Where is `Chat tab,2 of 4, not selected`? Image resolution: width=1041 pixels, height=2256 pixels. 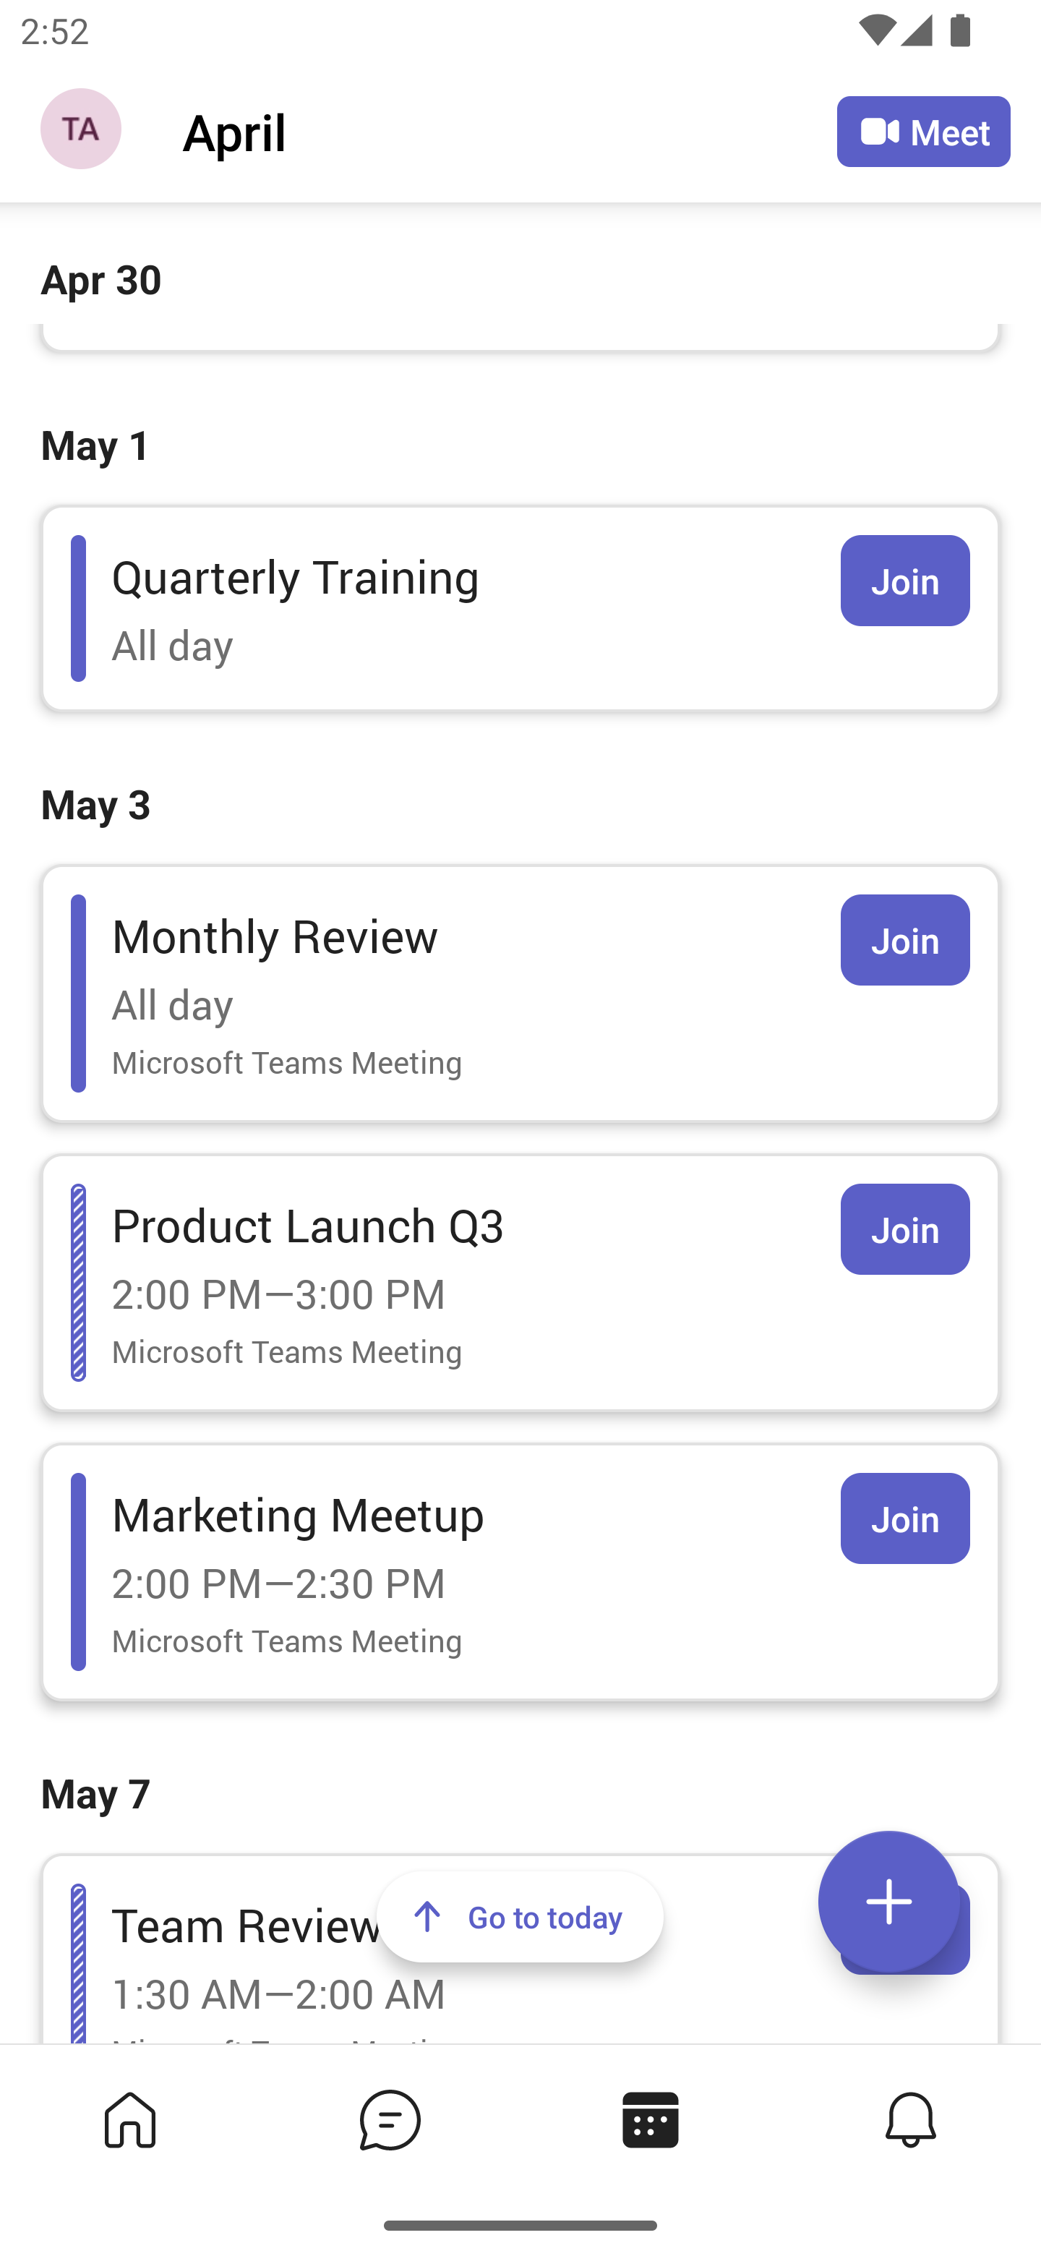
Chat tab,2 of 4, not selected is located at coordinates (390, 2119).